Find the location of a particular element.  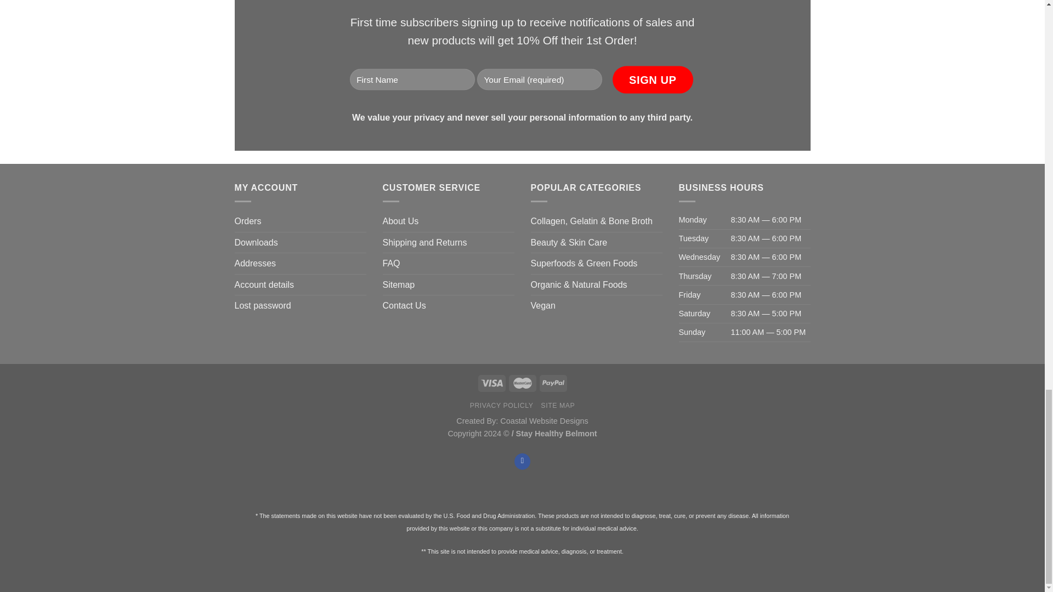

Follow on Facebook is located at coordinates (522, 462).